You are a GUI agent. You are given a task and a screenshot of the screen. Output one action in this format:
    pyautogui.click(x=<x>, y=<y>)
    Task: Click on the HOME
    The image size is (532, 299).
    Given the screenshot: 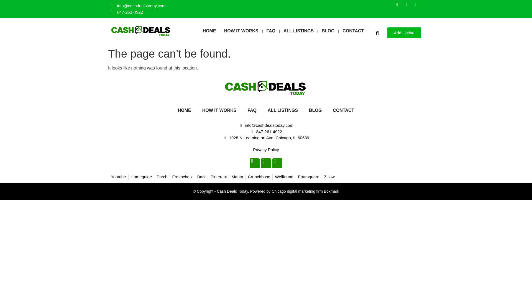 What is the action you would take?
    pyautogui.click(x=185, y=110)
    